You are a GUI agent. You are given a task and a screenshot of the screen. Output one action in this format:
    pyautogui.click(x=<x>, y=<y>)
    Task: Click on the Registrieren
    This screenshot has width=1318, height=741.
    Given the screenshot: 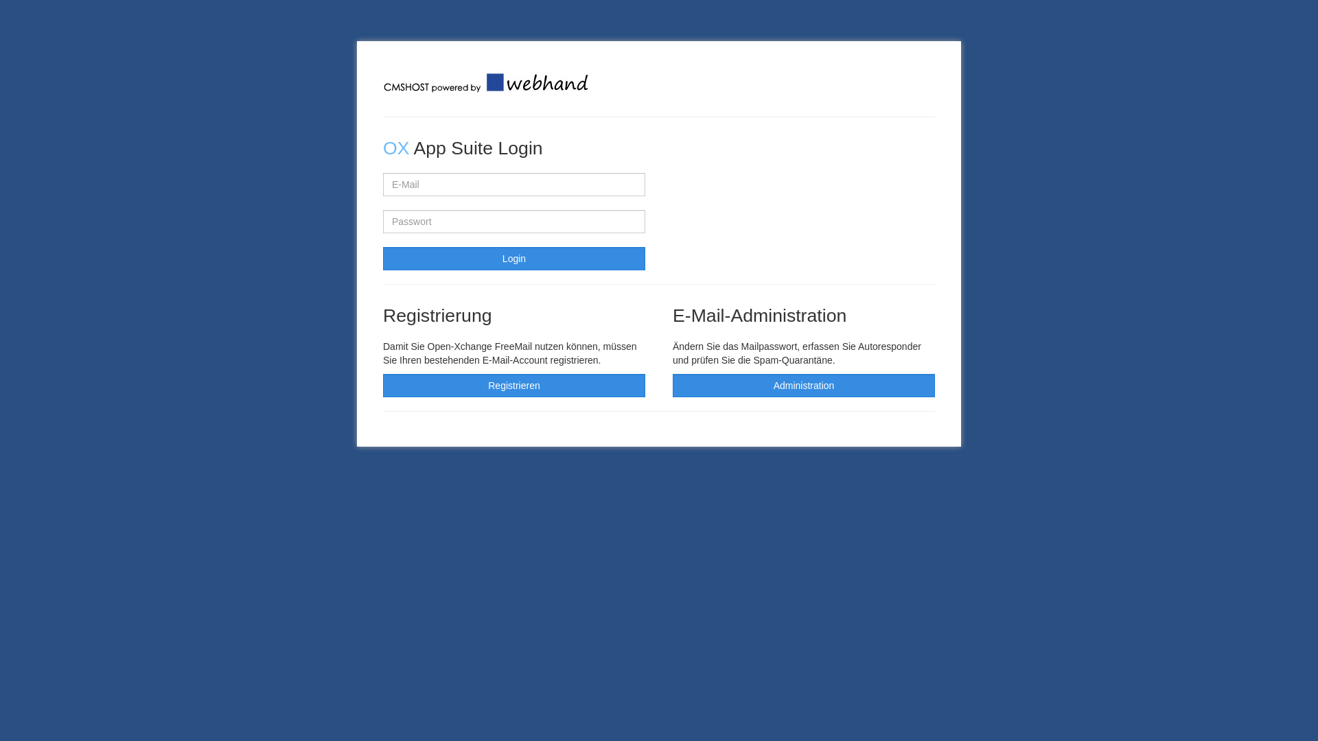 What is the action you would take?
    pyautogui.click(x=514, y=386)
    